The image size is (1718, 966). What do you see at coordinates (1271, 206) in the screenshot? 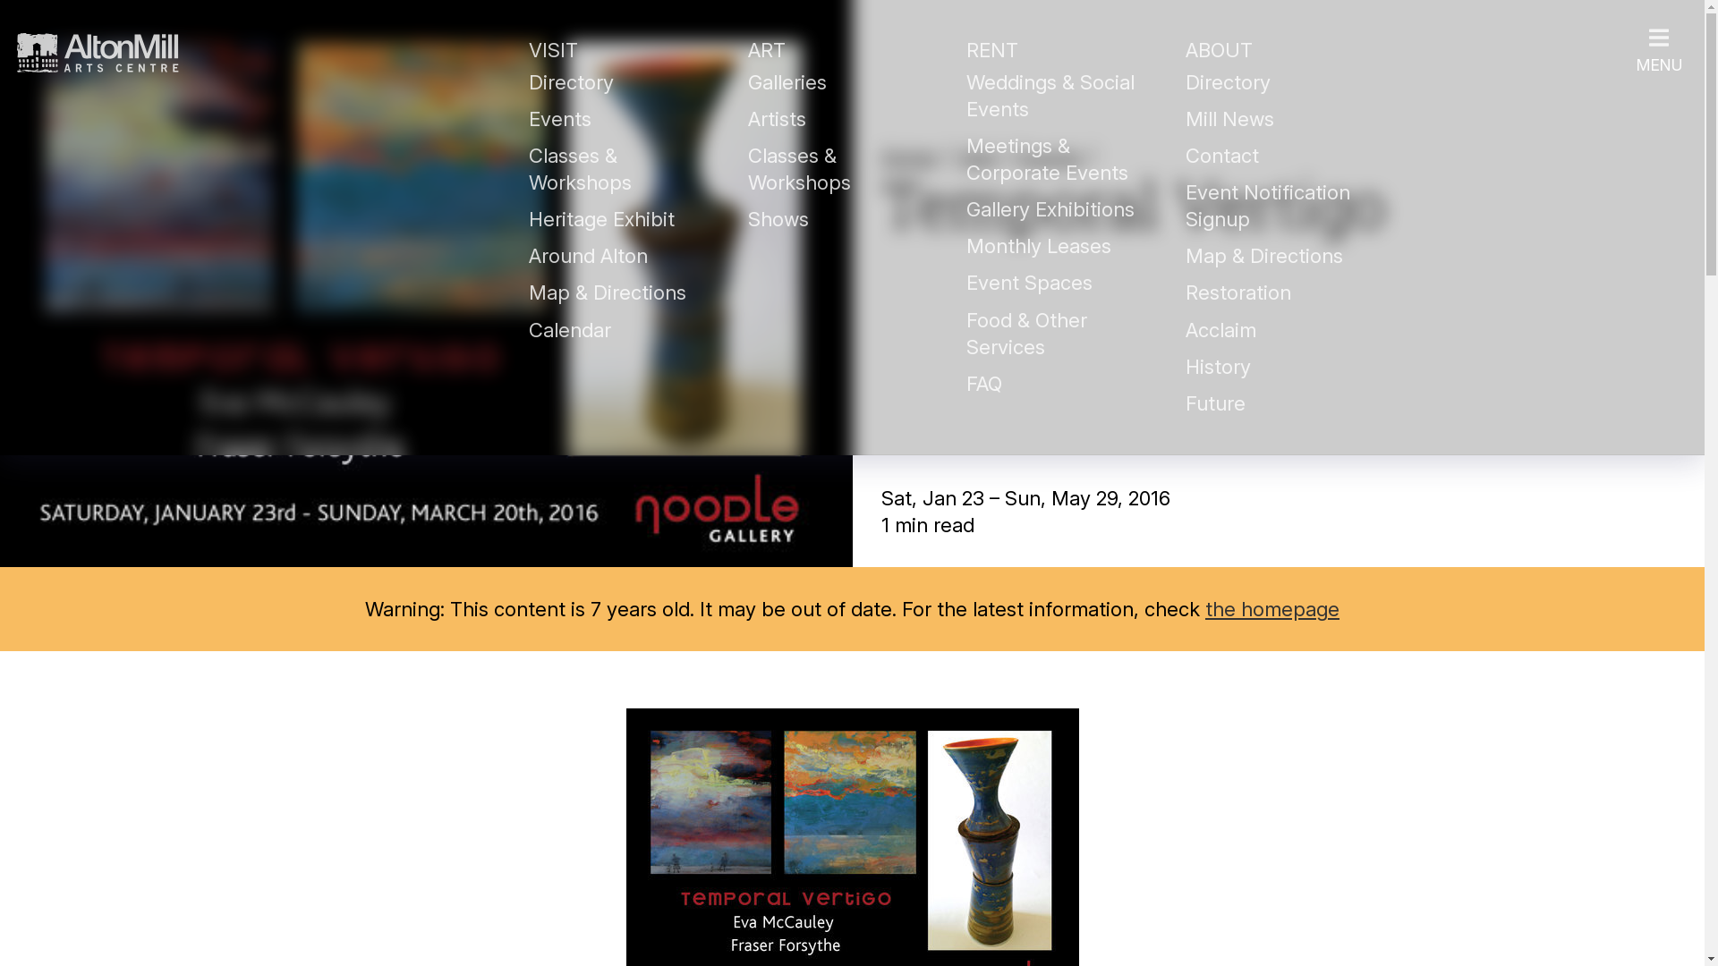
I see `Event Notification Signup` at bounding box center [1271, 206].